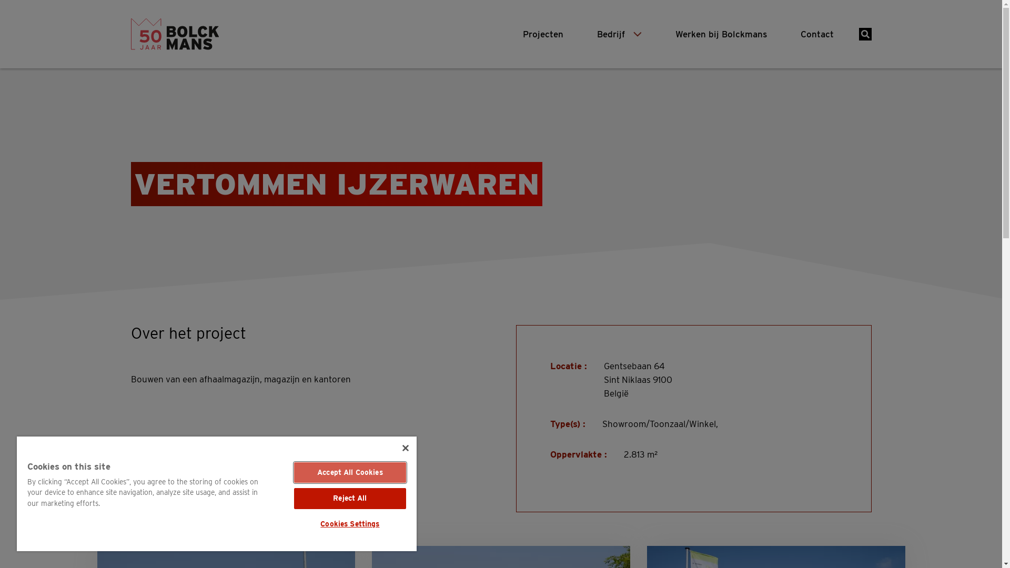 The height and width of the screenshot is (568, 1010). What do you see at coordinates (0, 0) in the screenshot?
I see `Overslaan en naar de inhoud gaan` at bounding box center [0, 0].